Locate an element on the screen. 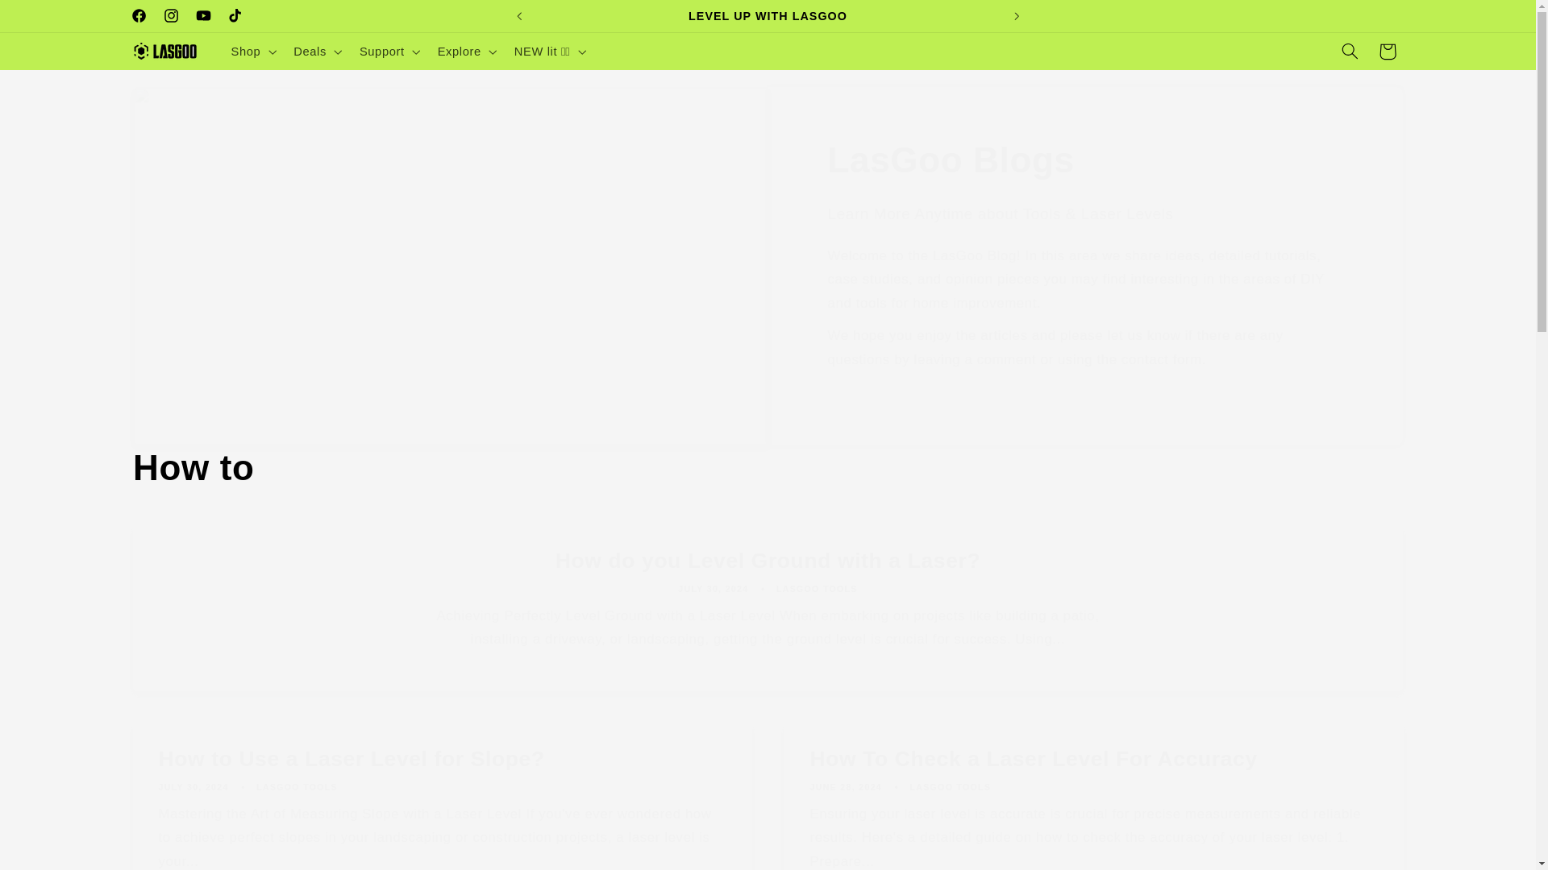  TikTok is located at coordinates (235, 16).